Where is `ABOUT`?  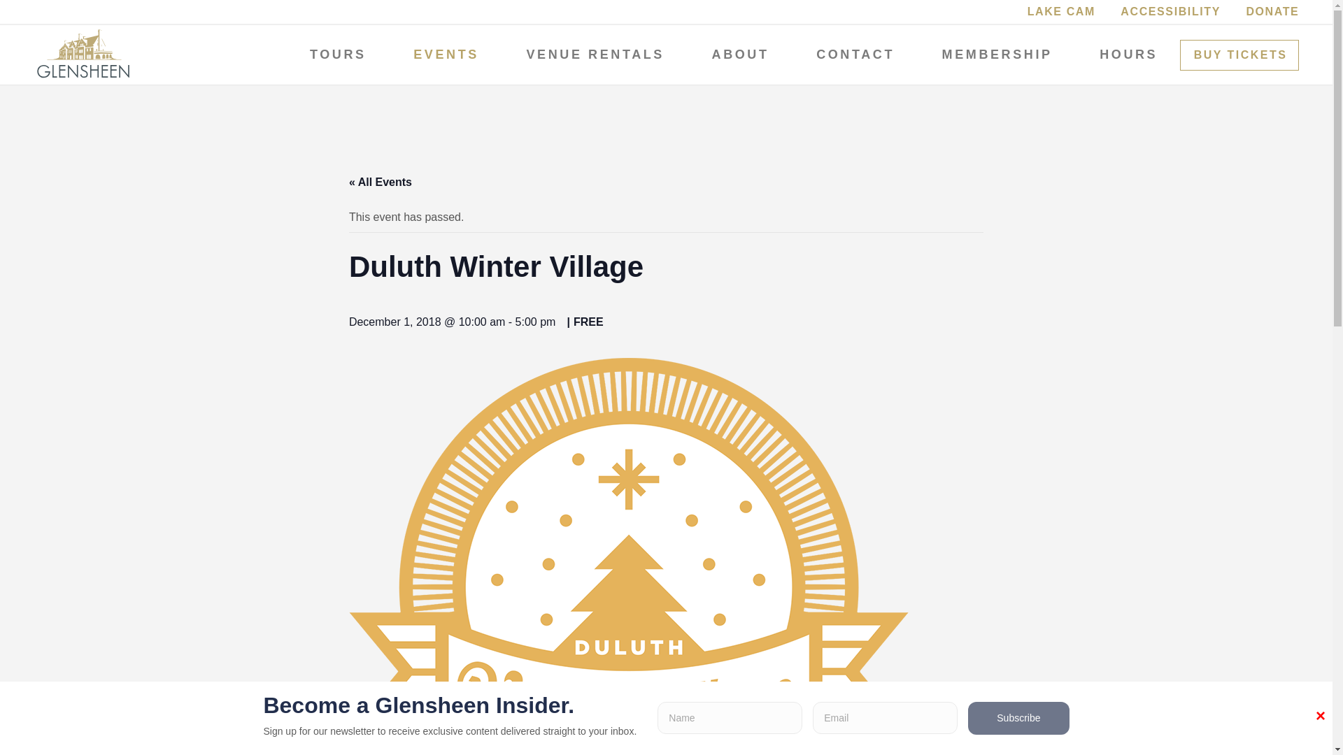
ABOUT is located at coordinates (739, 55).